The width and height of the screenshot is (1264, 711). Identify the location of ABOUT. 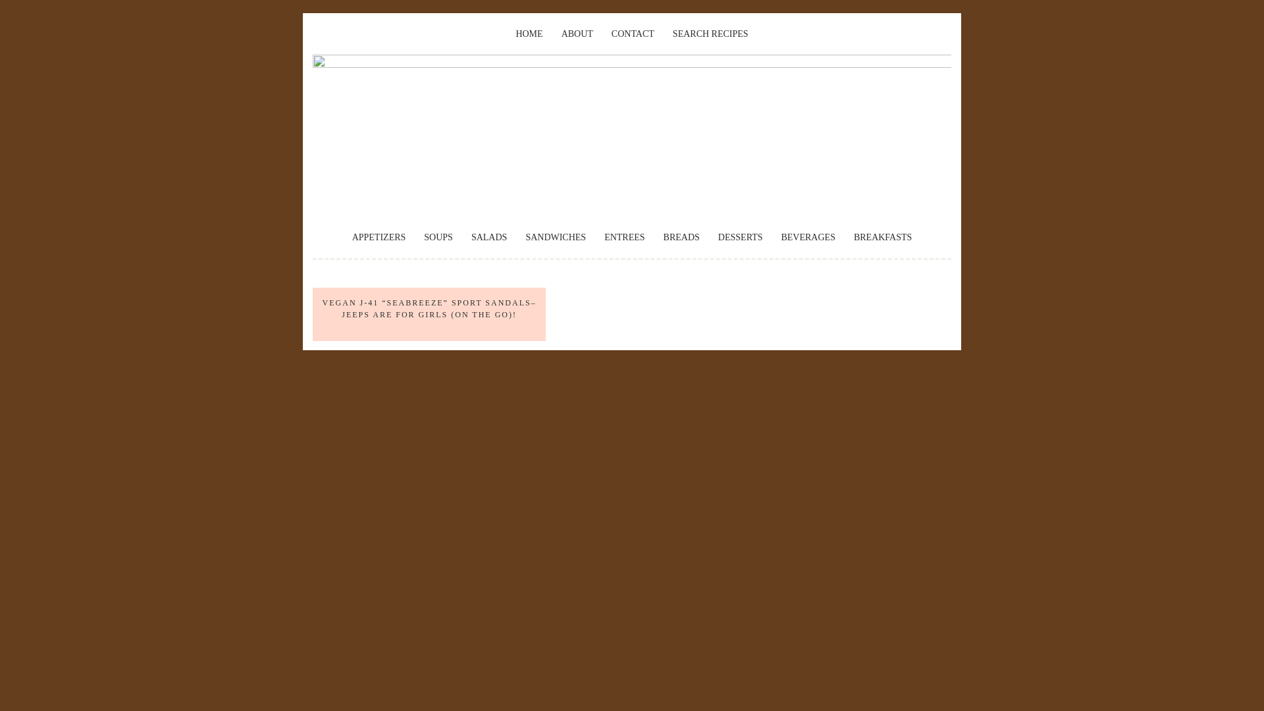
(577, 34).